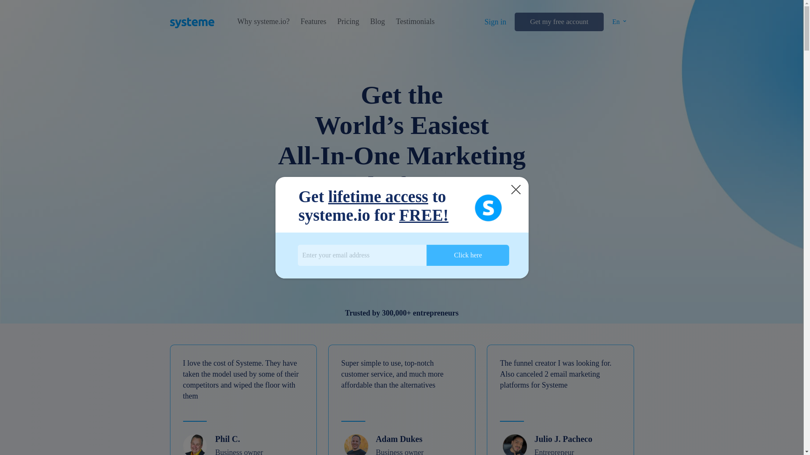  What do you see at coordinates (348, 21) in the screenshot?
I see `Pricing` at bounding box center [348, 21].